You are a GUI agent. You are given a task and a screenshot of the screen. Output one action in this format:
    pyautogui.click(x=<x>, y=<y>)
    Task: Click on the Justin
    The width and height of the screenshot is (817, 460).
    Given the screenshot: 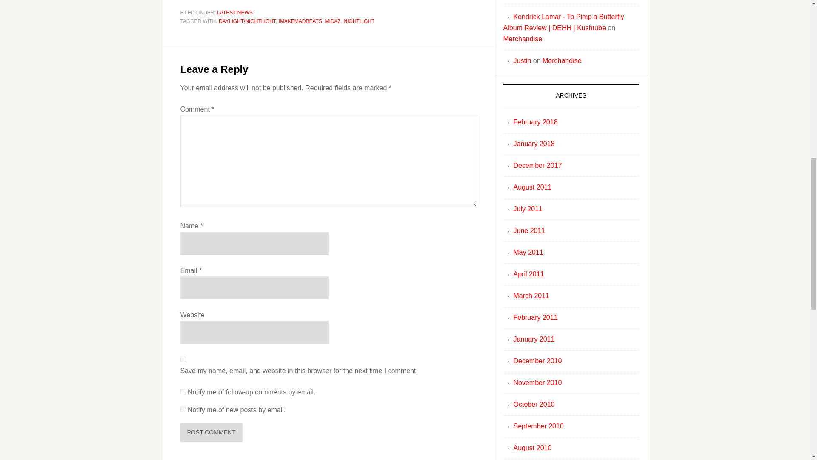 What is the action you would take?
    pyautogui.click(x=522, y=60)
    